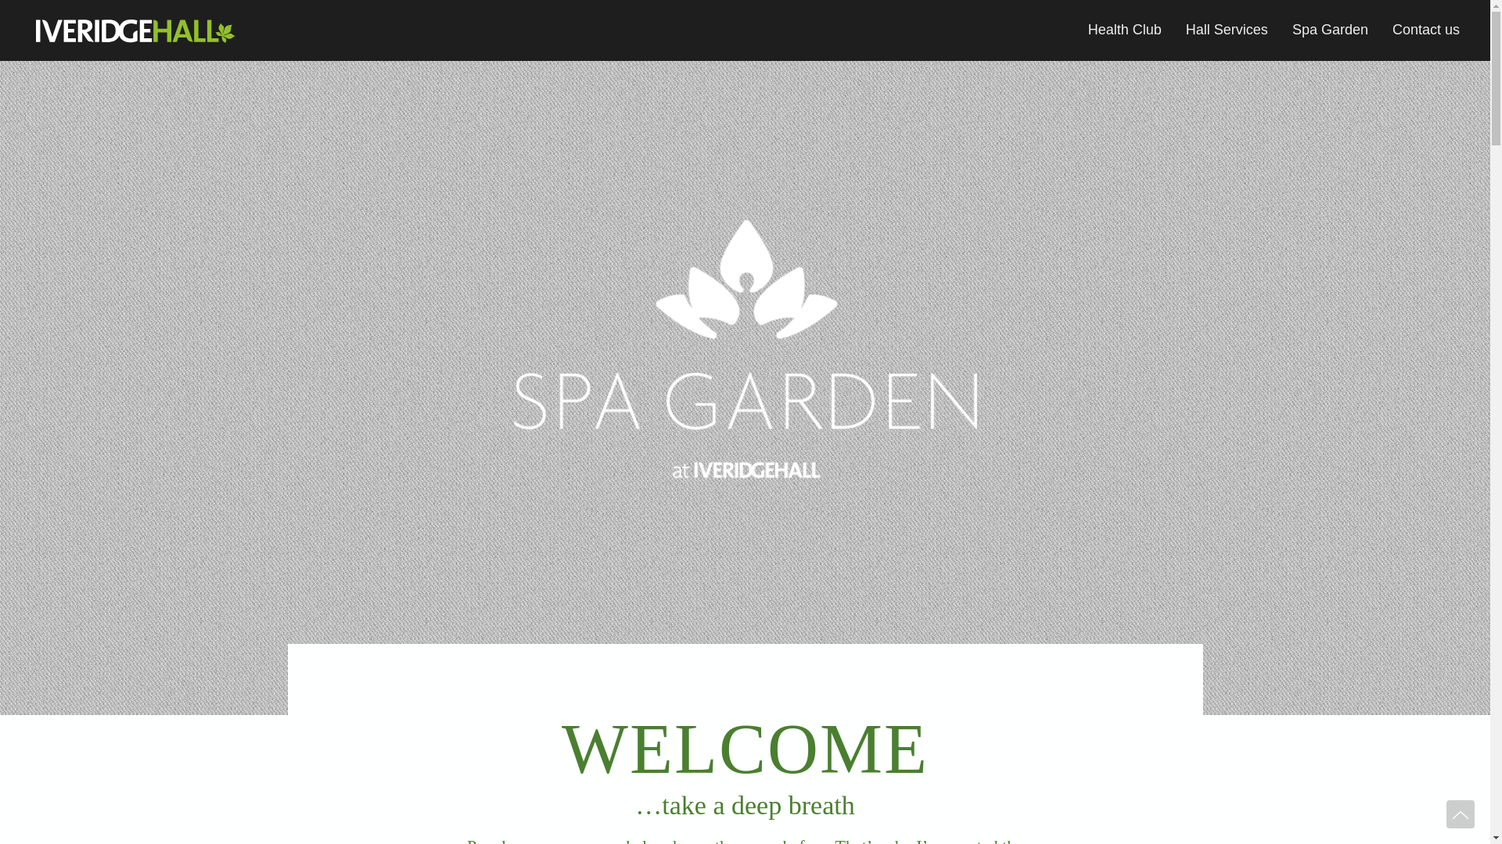 This screenshot has width=1502, height=844. Describe the element at coordinates (1125, 30) in the screenshot. I see `Health Club` at that location.